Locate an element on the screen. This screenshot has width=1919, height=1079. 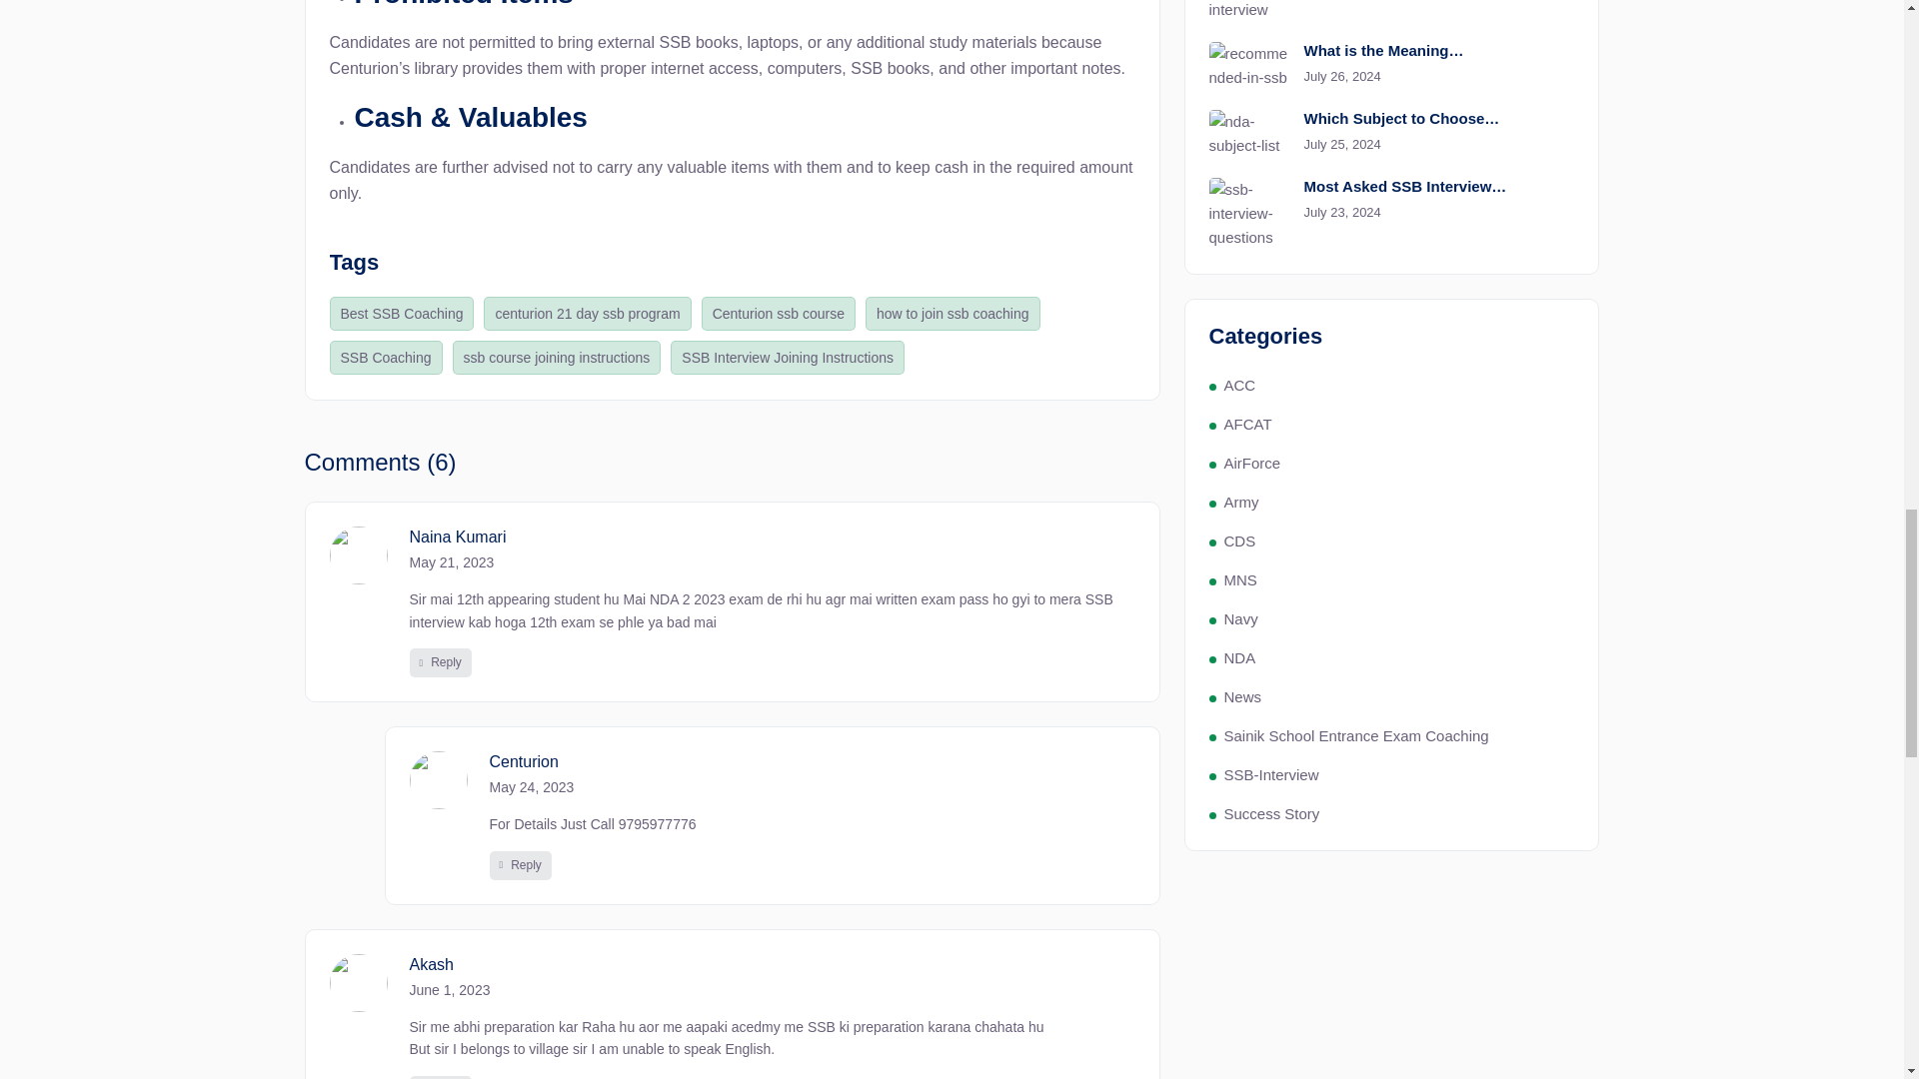
SSB Interview Joining Instructions is located at coordinates (787, 358).